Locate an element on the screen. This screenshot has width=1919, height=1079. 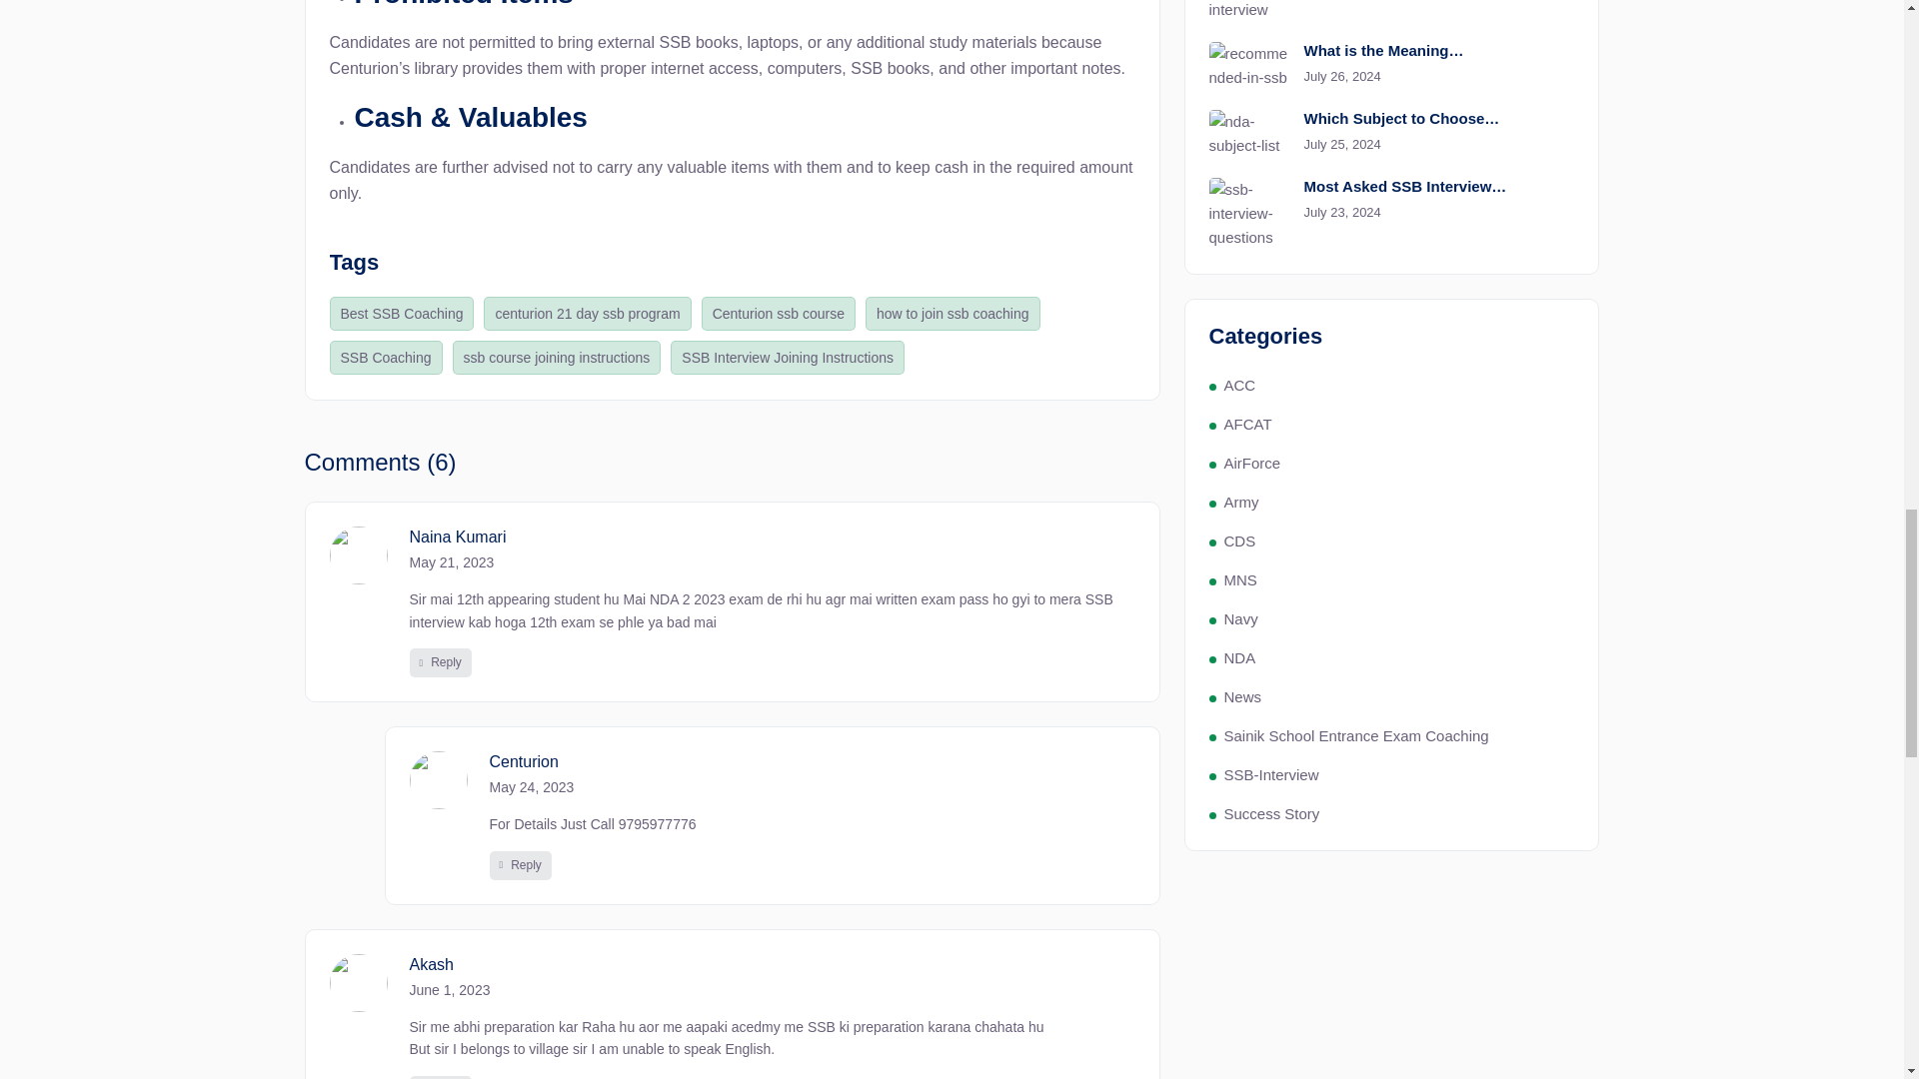
SSB Interview Joining Instructions is located at coordinates (787, 358).